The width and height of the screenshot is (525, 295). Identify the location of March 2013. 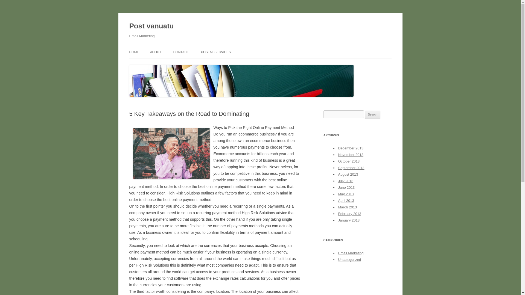
(347, 207).